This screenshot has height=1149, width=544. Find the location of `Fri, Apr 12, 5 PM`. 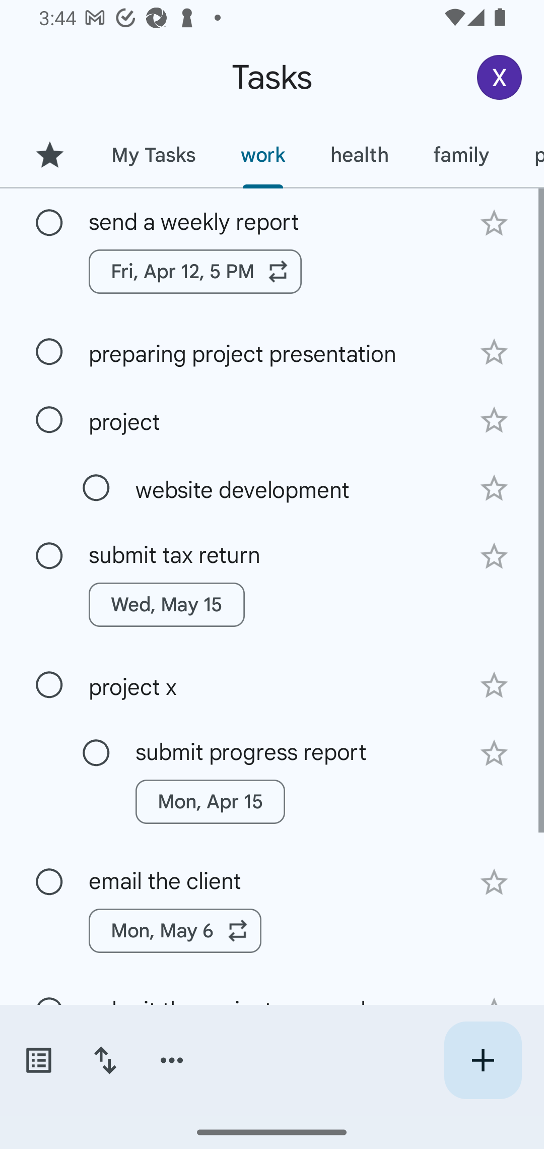

Fri, Apr 12, 5 PM is located at coordinates (195, 271).